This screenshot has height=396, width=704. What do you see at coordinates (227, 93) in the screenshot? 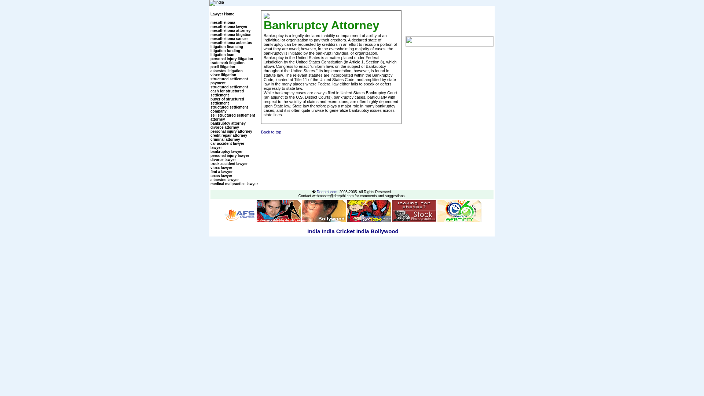
I see `cash for structured settlement` at bounding box center [227, 93].